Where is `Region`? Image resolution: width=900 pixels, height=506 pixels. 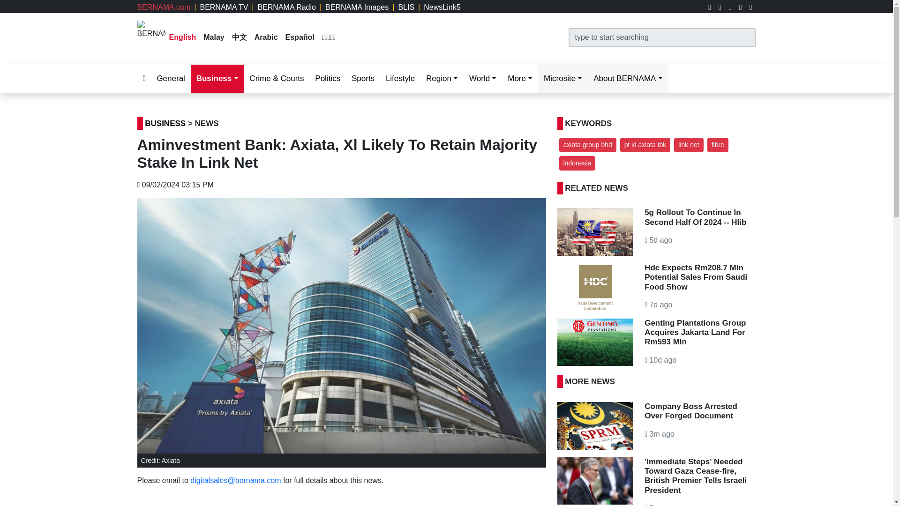
Region is located at coordinates (442, 79).